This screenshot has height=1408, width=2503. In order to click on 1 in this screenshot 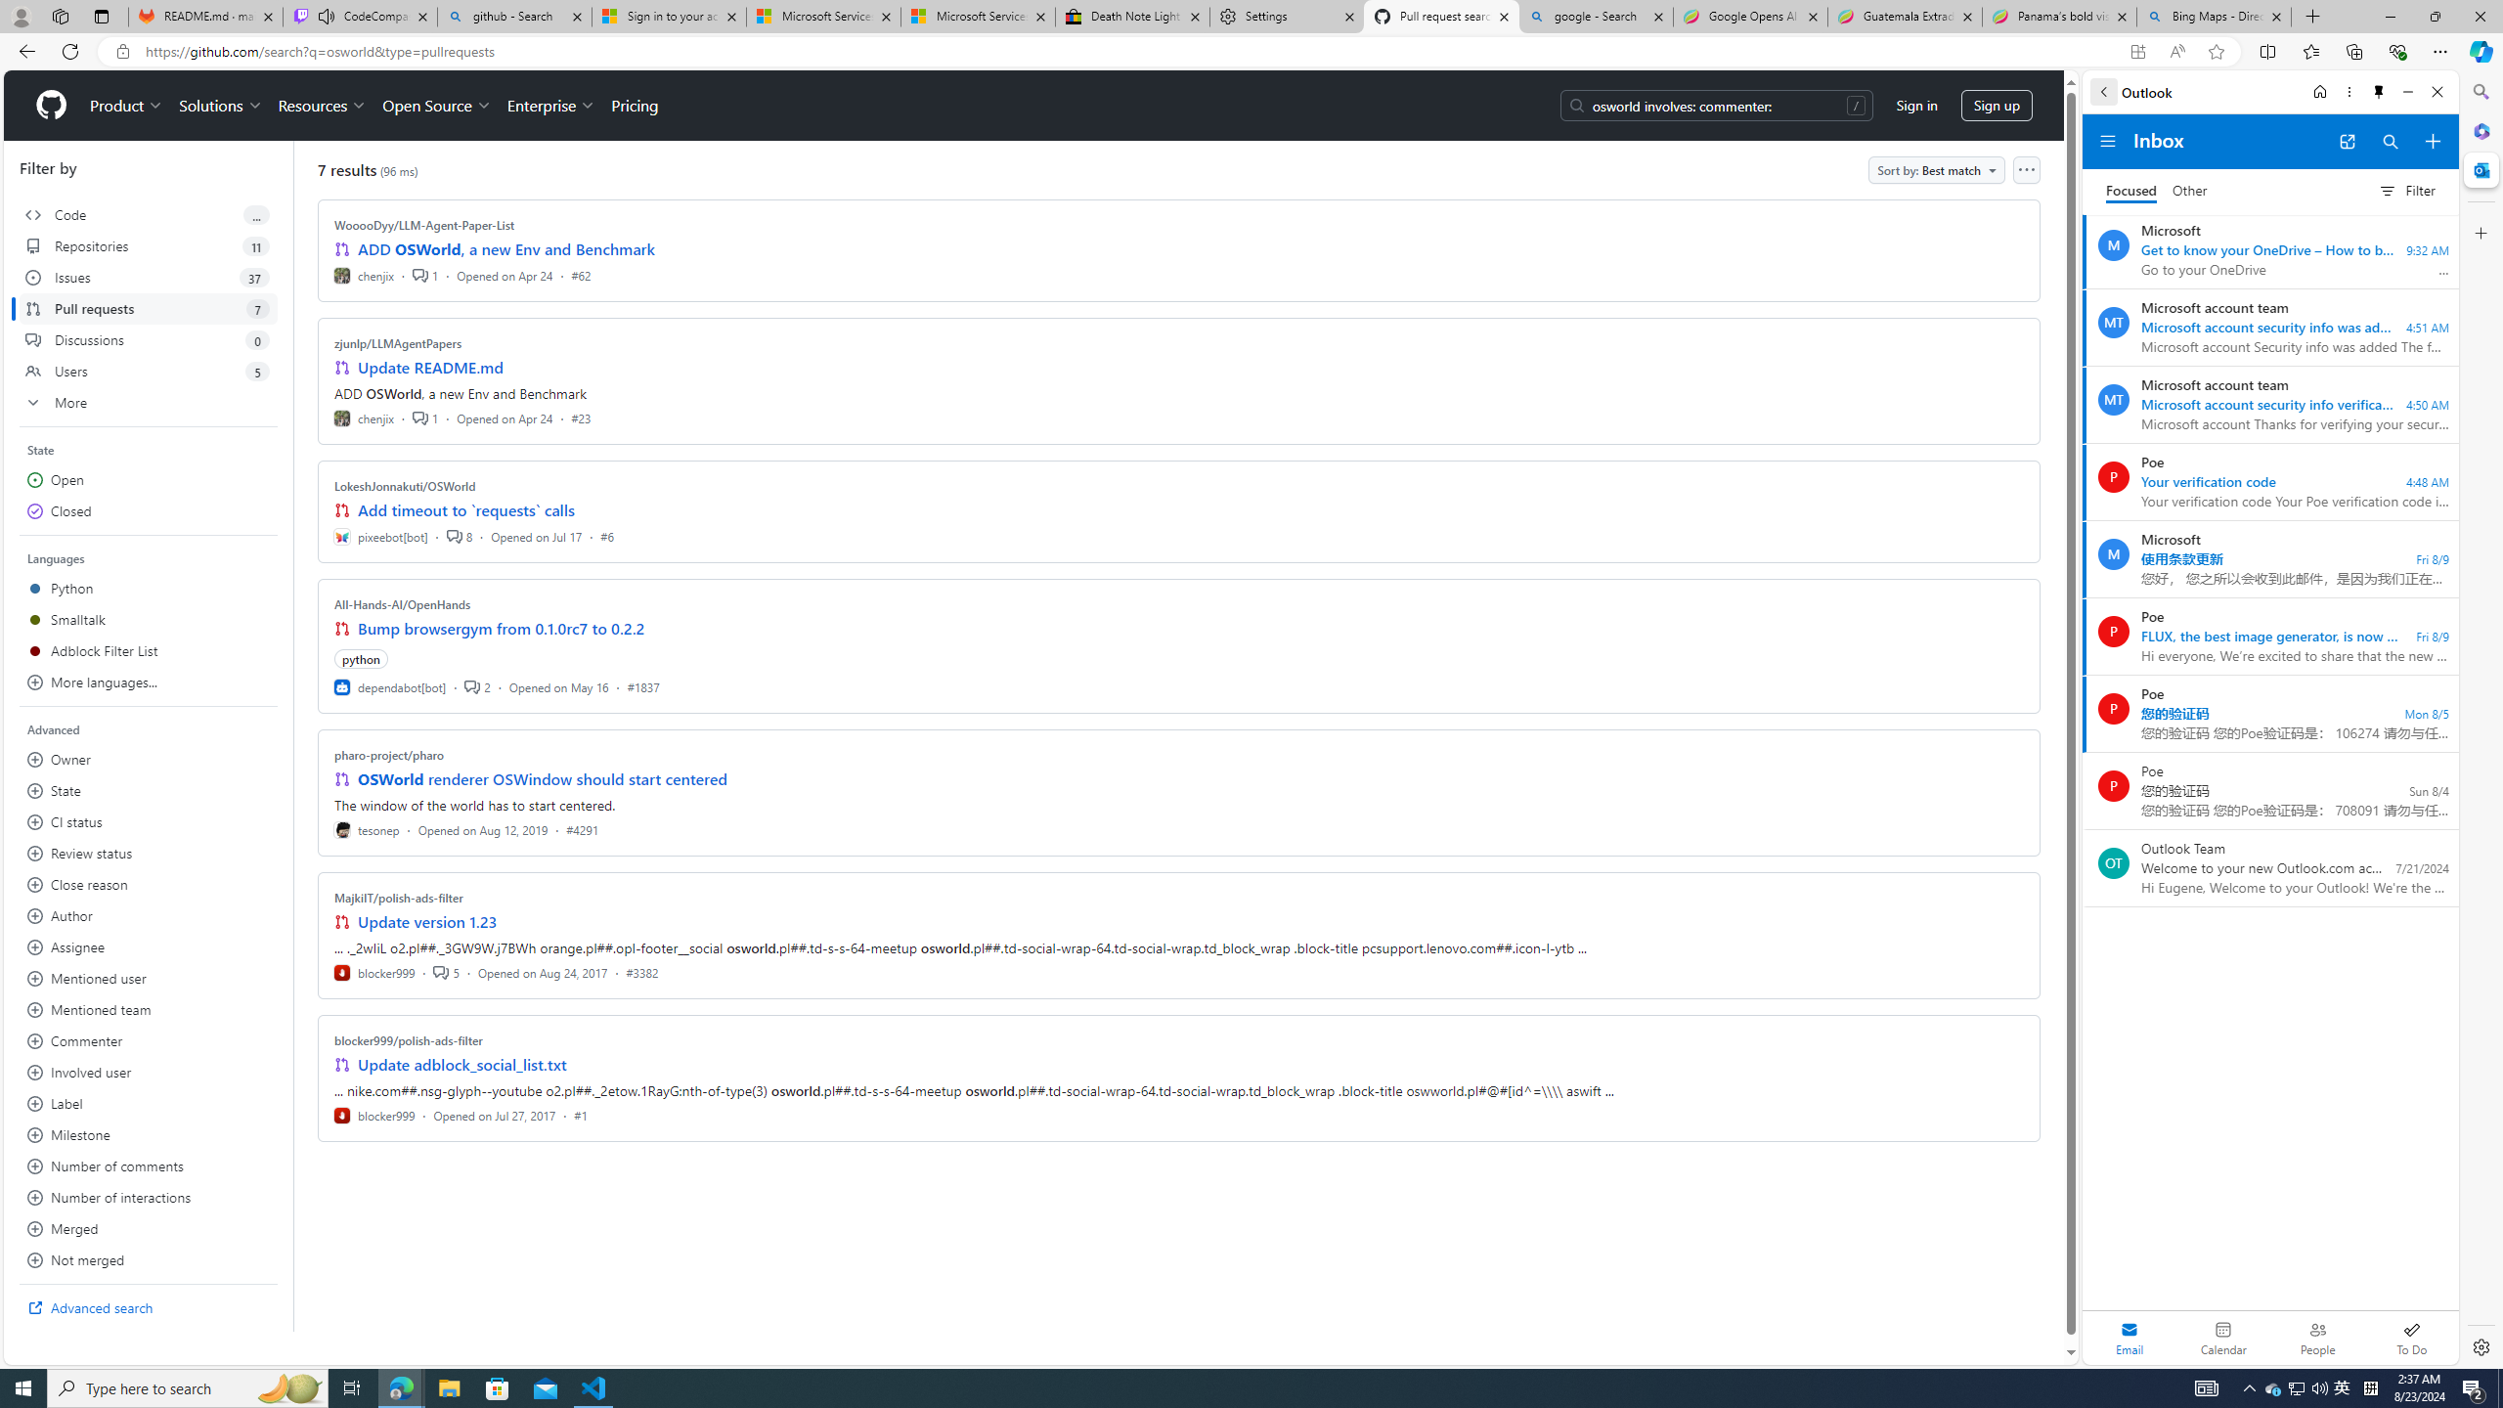, I will do `click(424, 417)`.